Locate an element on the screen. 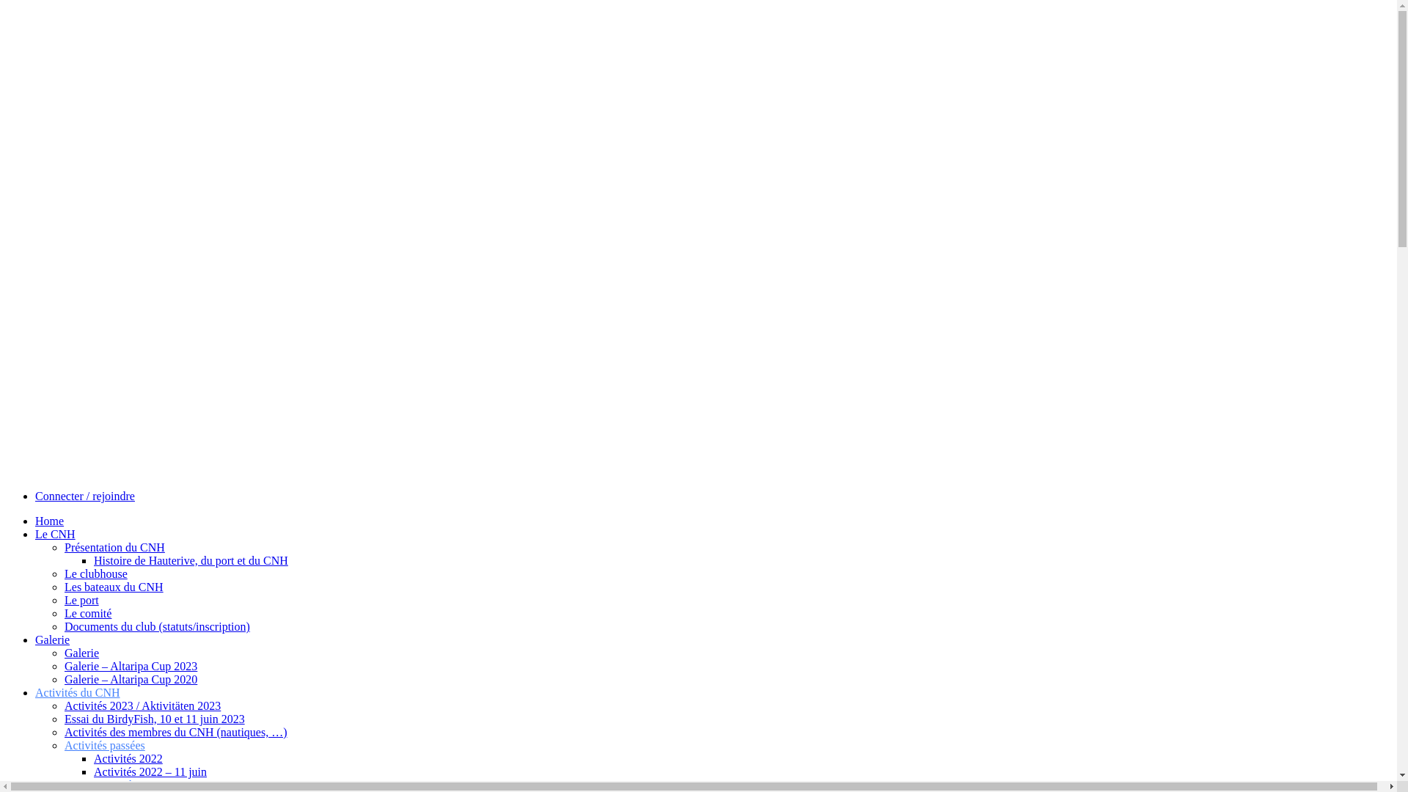 This screenshot has height=792, width=1408. Les bateaux du CNH is located at coordinates (114, 587).